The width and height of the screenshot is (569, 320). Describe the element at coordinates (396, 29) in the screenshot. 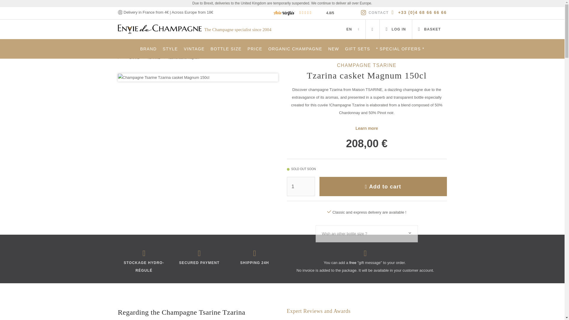

I see `My account` at that location.